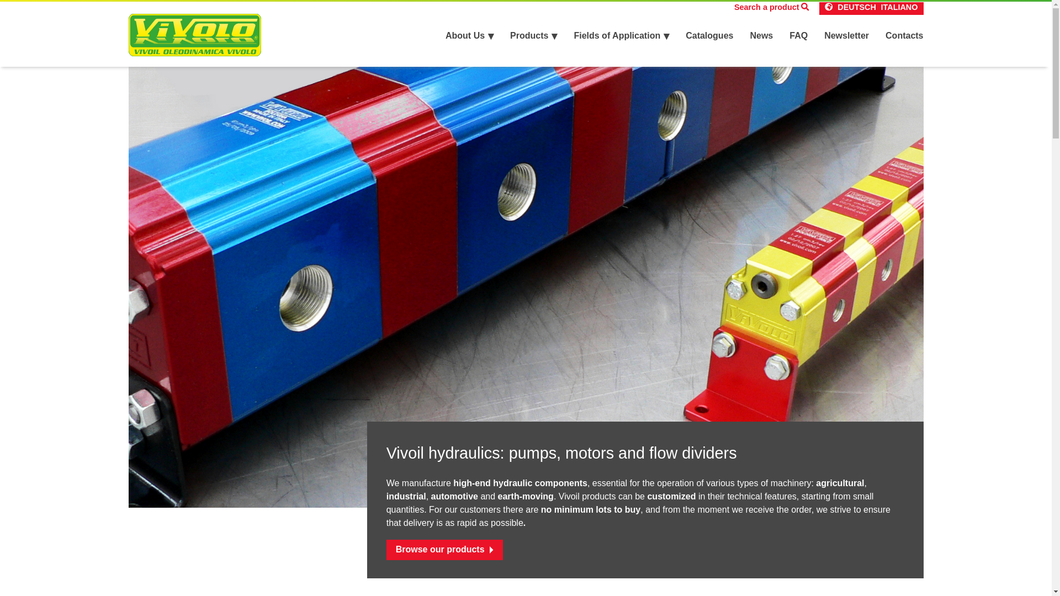  I want to click on FAQ, so click(798, 36).